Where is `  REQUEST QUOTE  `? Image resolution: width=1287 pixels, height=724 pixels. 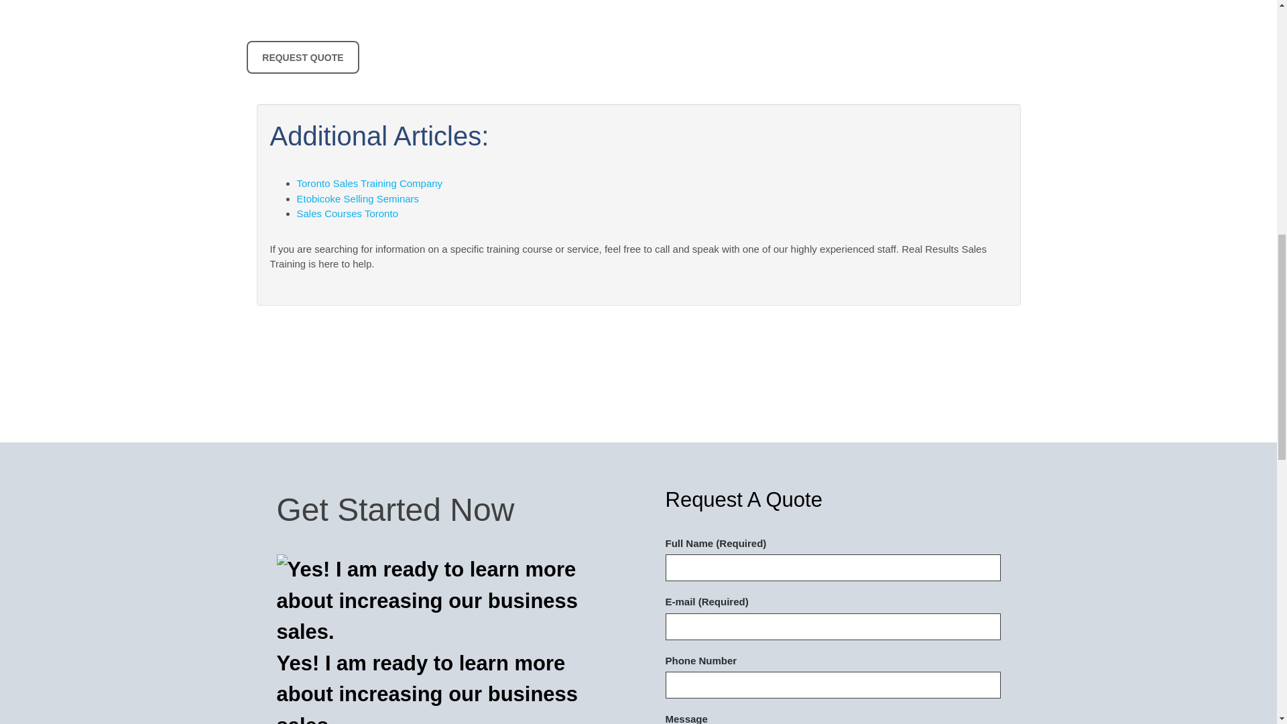   REQUEST QUOTE   is located at coordinates (303, 57).